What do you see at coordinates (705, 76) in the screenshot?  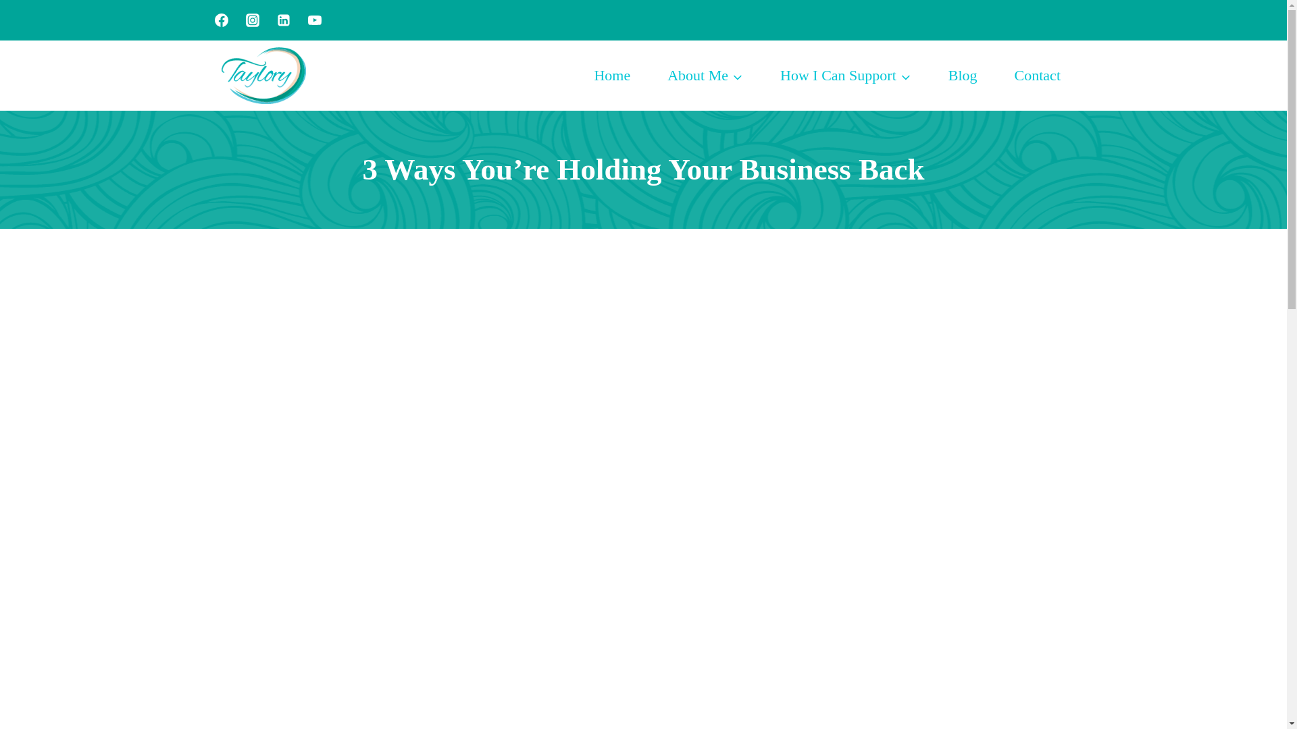 I see `About Me` at bounding box center [705, 76].